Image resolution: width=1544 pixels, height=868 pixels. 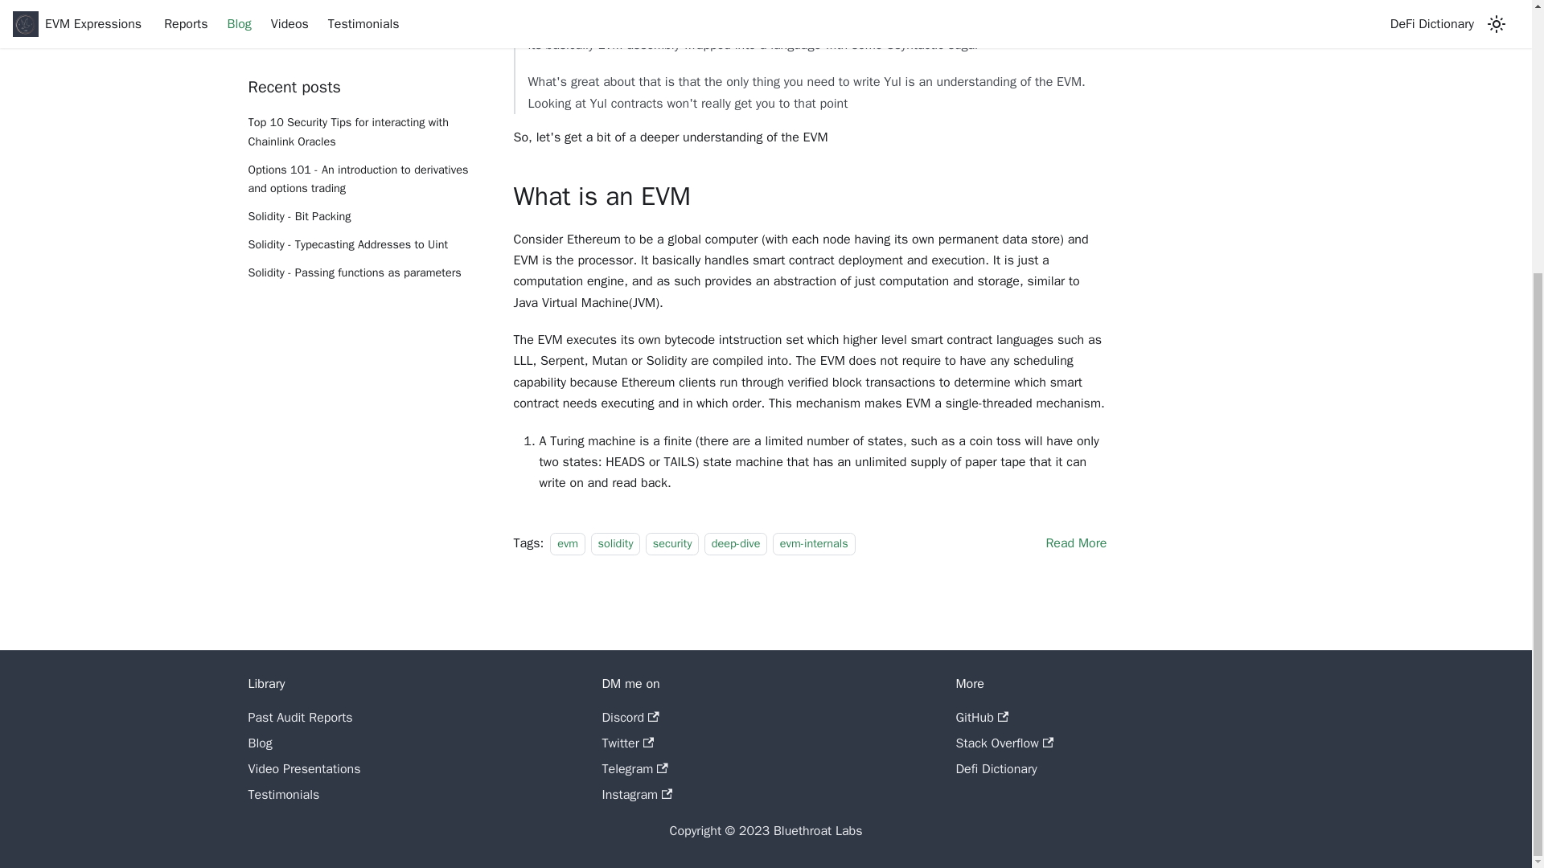 What do you see at coordinates (672, 544) in the screenshot?
I see `security` at bounding box center [672, 544].